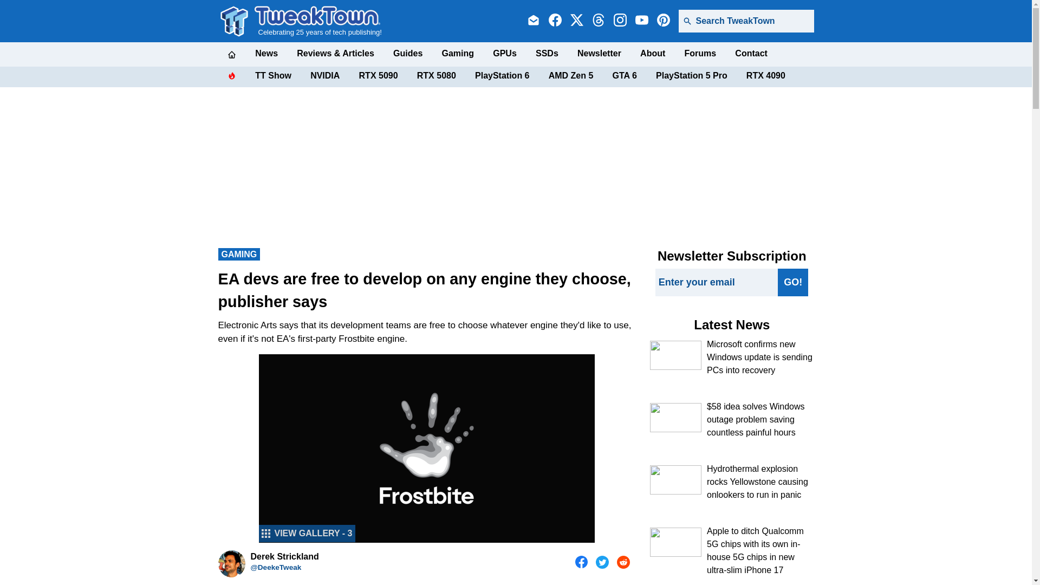  Describe the element at coordinates (318, 21) in the screenshot. I see `Celebrating 25 years of tech publishing!` at that location.